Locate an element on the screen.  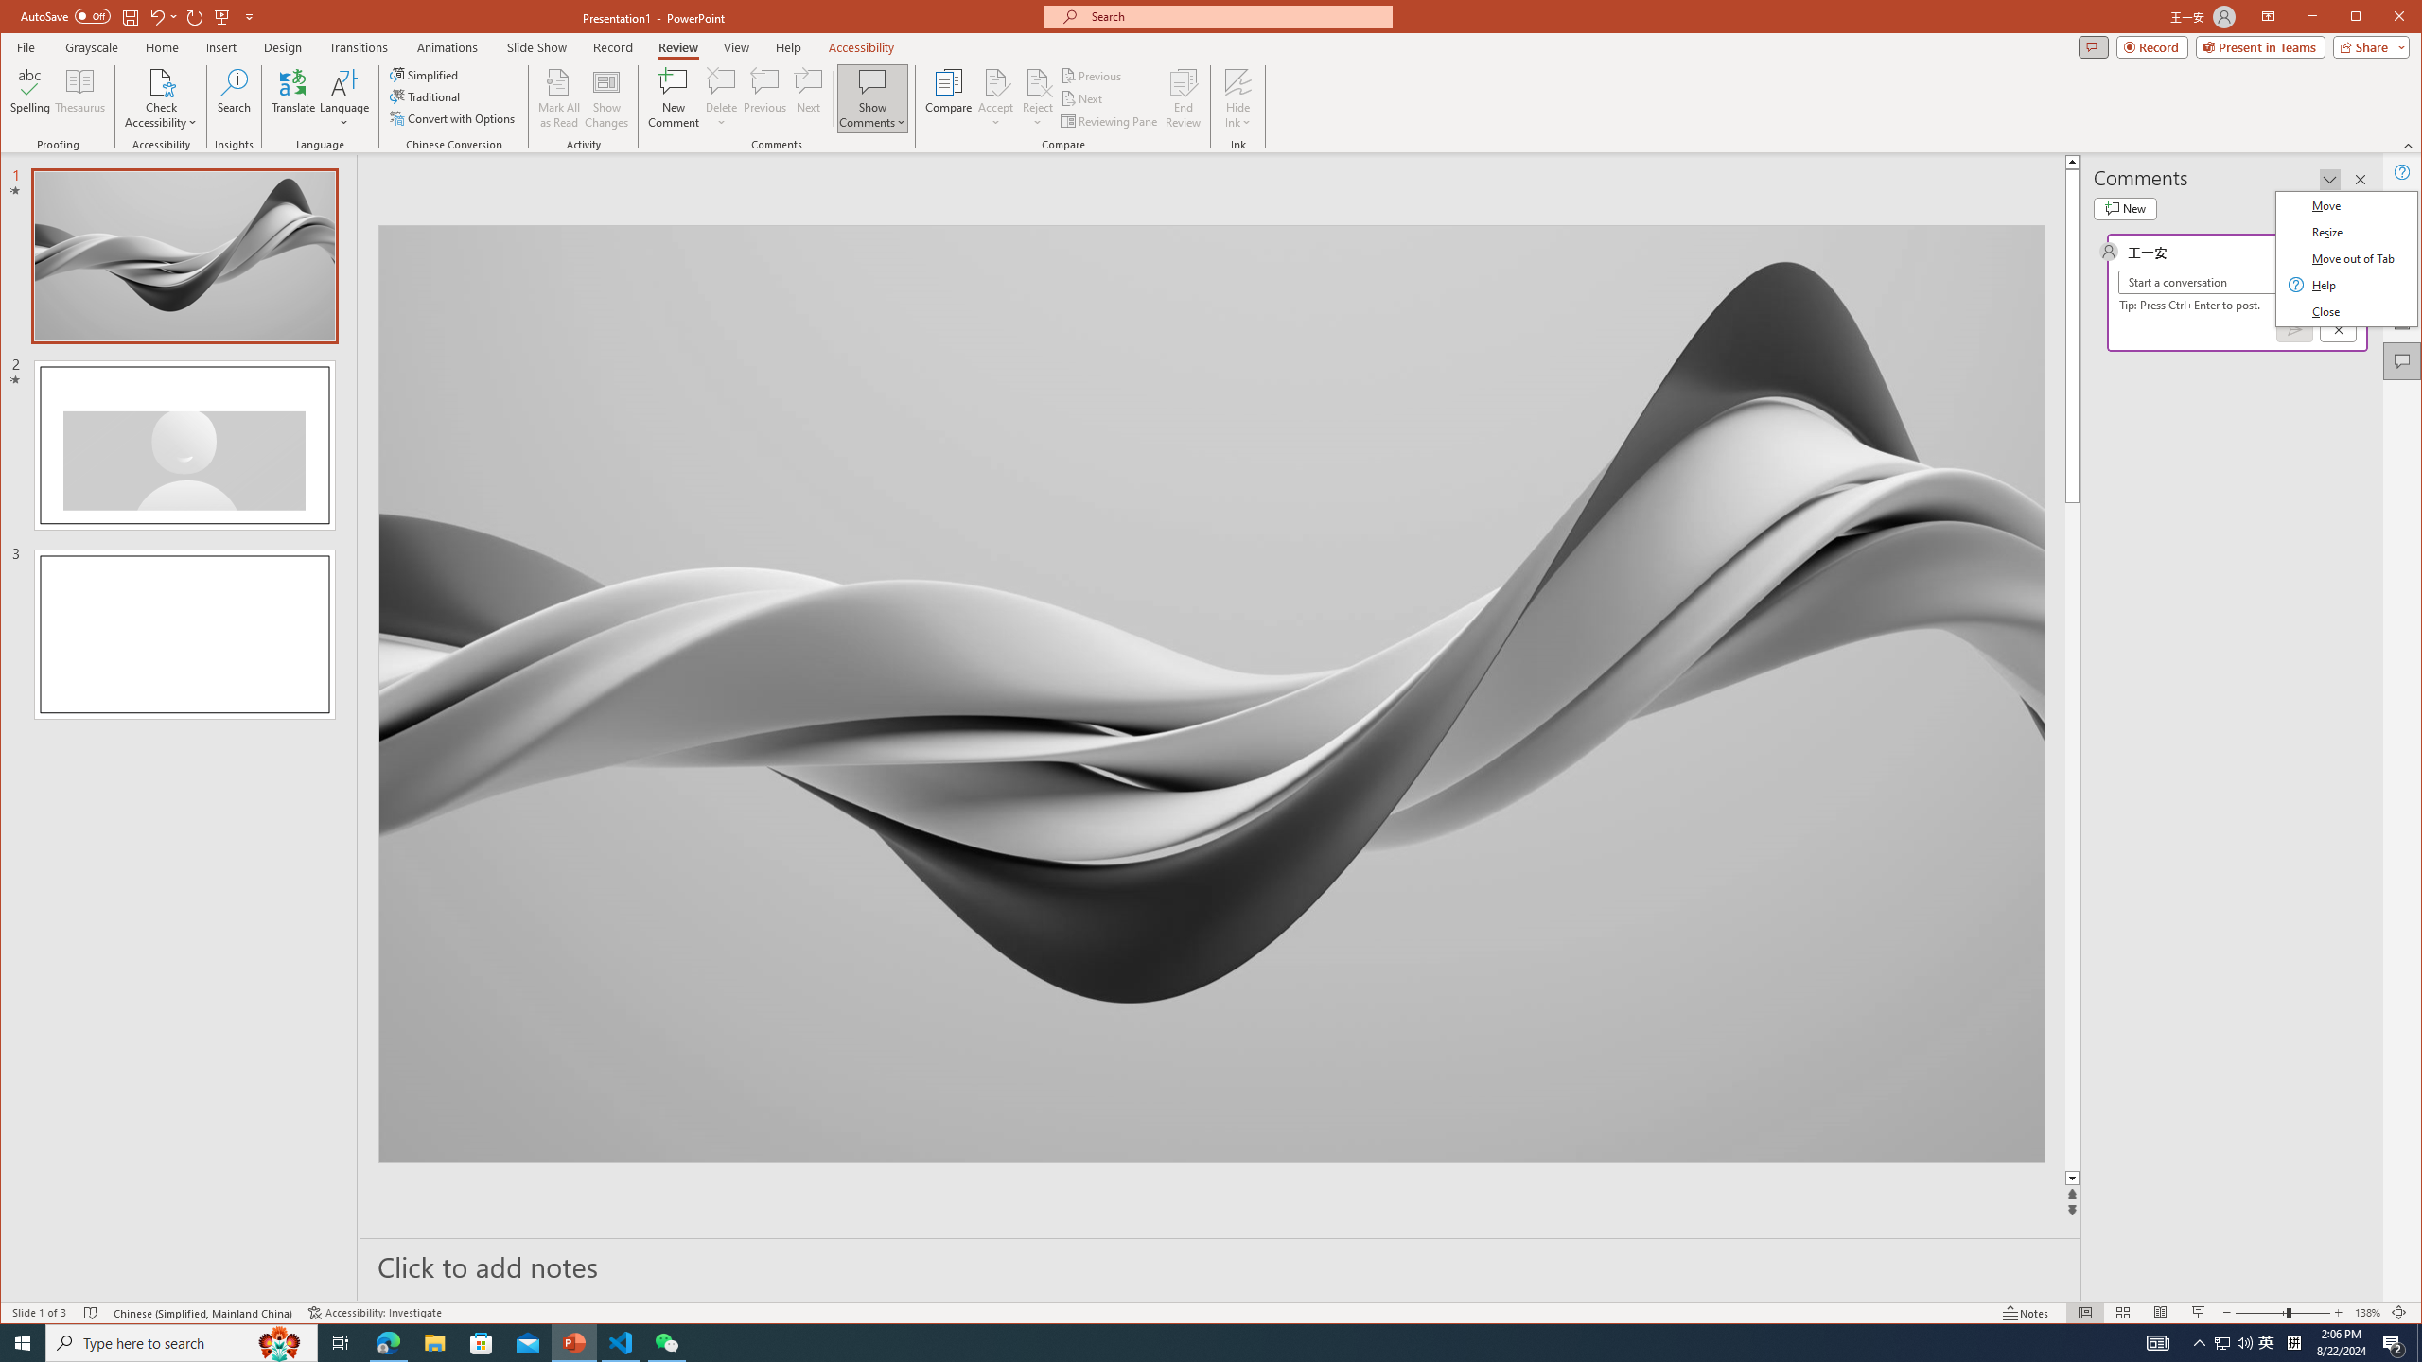
WeChat - 1 running window is located at coordinates (666, 1343).